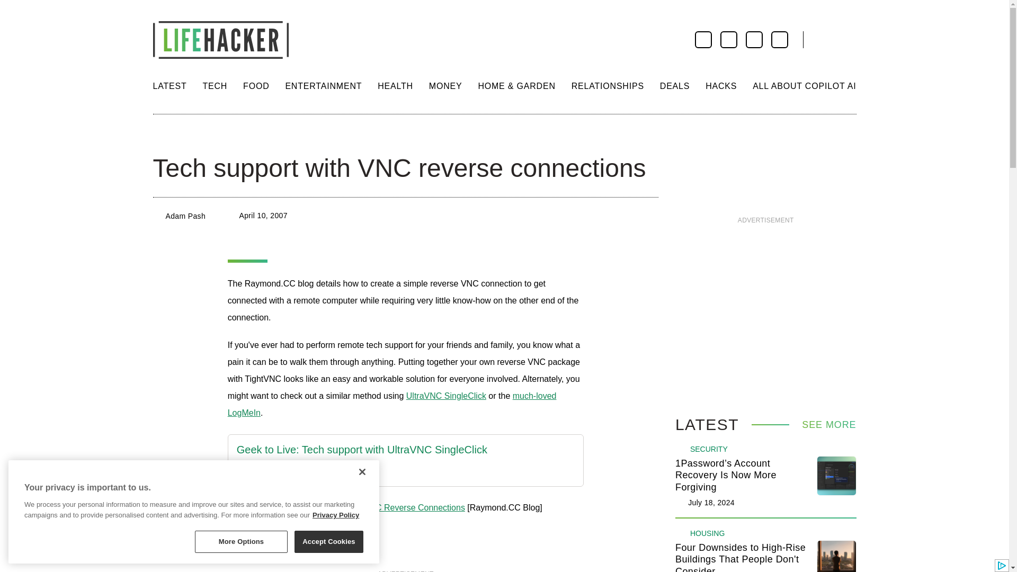  What do you see at coordinates (395, 86) in the screenshot?
I see `HEALTH` at bounding box center [395, 86].